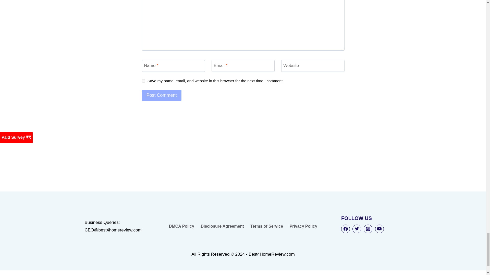 The image size is (490, 275). I want to click on Privacy Policy, so click(303, 226).